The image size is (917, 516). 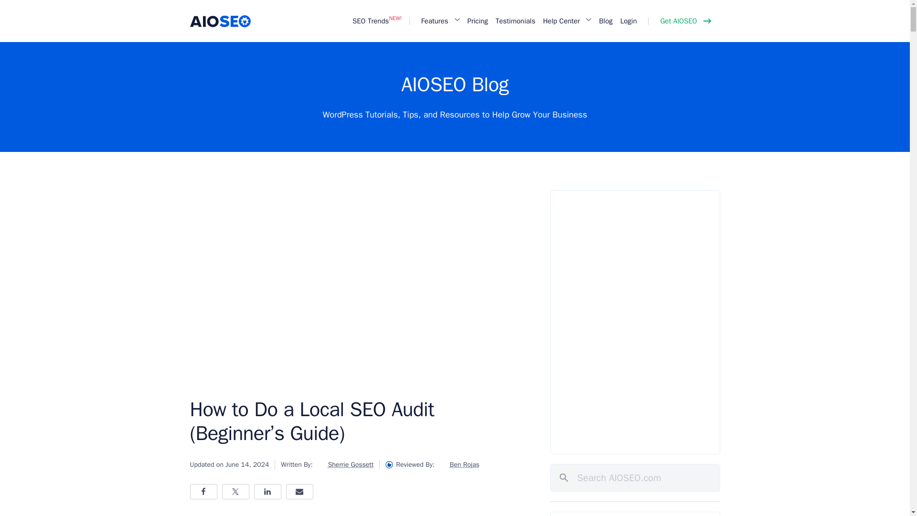 What do you see at coordinates (684, 21) in the screenshot?
I see `Get AIOSEO` at bounding box center [684, 21].